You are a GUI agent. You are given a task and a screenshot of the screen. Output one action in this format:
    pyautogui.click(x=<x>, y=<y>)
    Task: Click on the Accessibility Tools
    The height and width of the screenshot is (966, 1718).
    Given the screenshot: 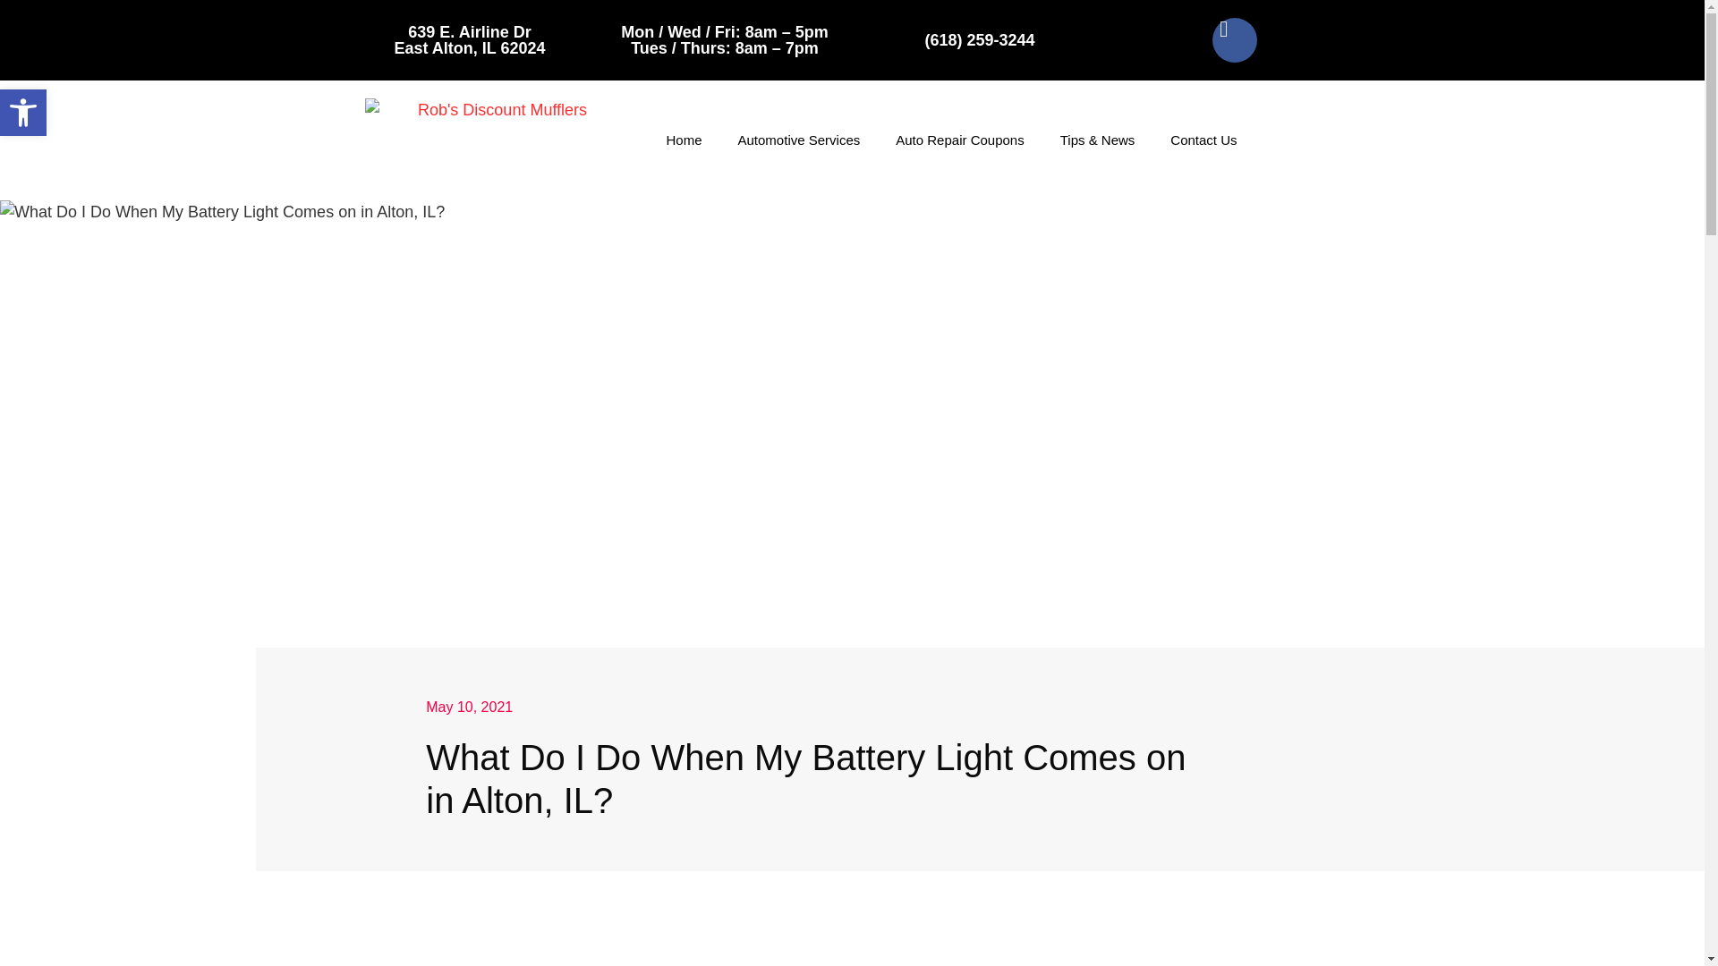 What is the action you would take?
    pyautogui.click(x=469, y=39)
    